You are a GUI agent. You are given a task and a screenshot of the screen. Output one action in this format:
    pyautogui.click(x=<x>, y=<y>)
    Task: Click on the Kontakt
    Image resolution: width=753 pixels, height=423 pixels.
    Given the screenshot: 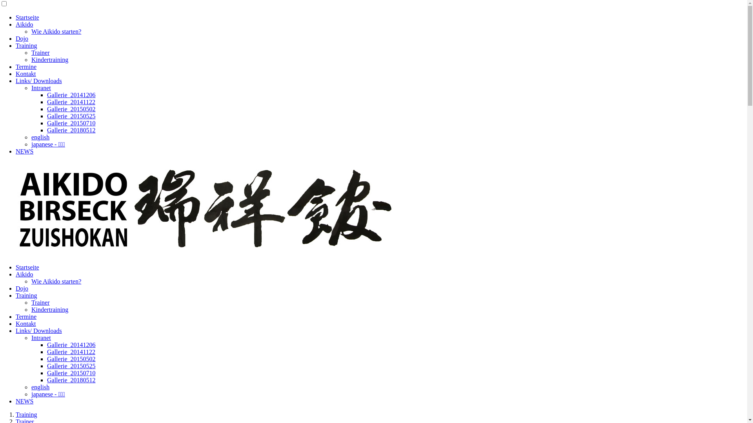 What is the action you would take?
    pyautogui.click(x=26, y=324)
    